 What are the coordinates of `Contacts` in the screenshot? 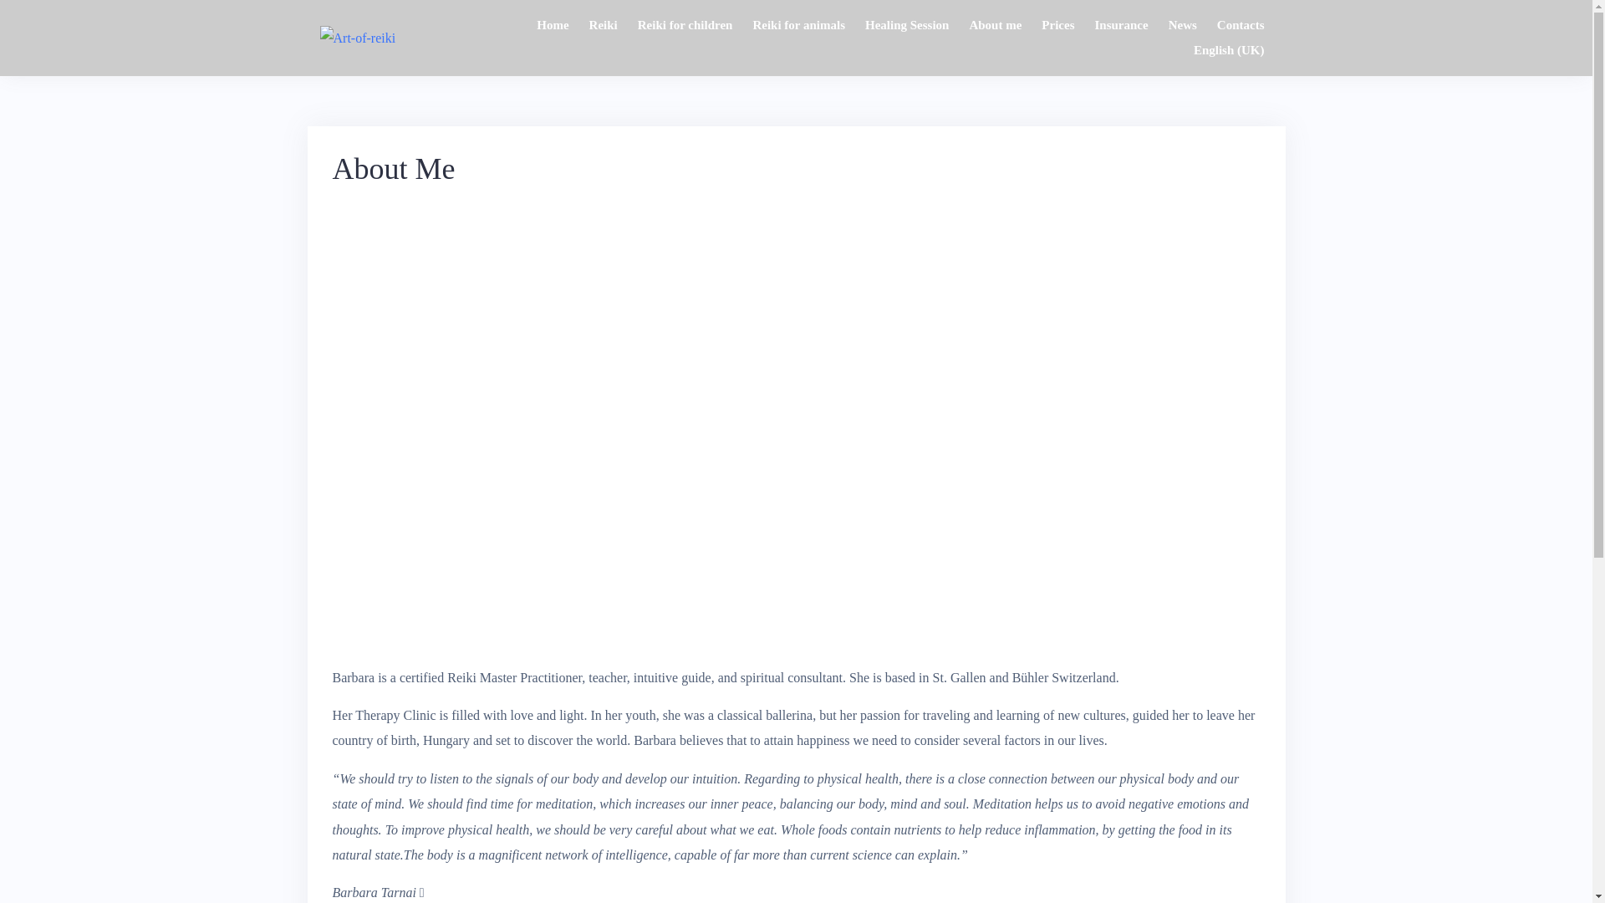 It's located at (1241, 25).